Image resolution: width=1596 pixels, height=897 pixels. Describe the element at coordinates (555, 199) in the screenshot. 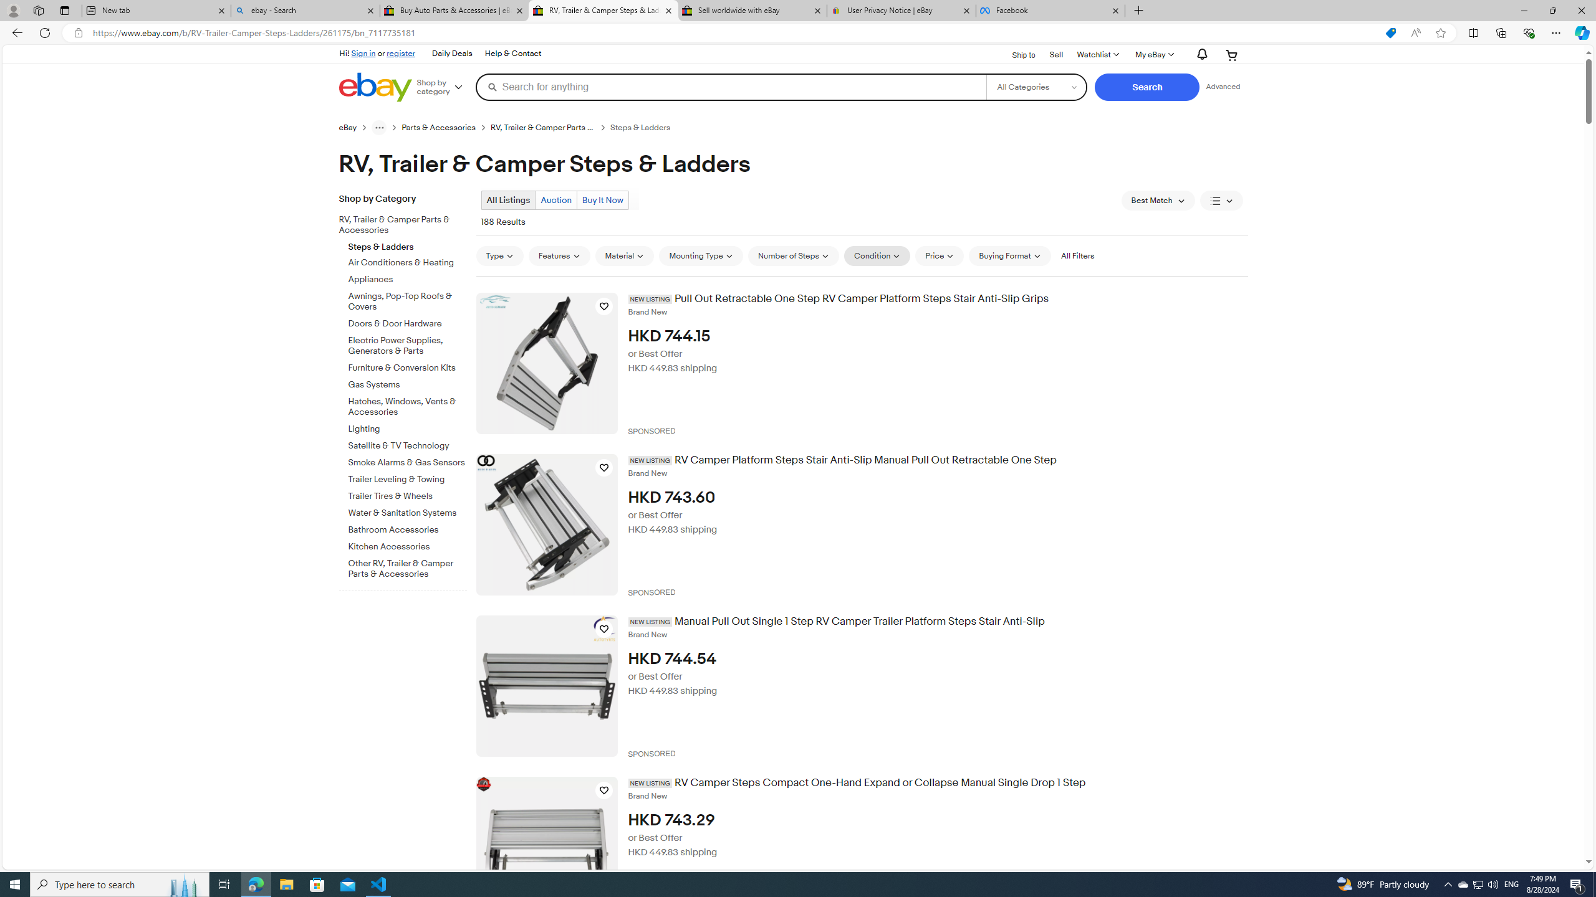

I see `Auction` at that location.